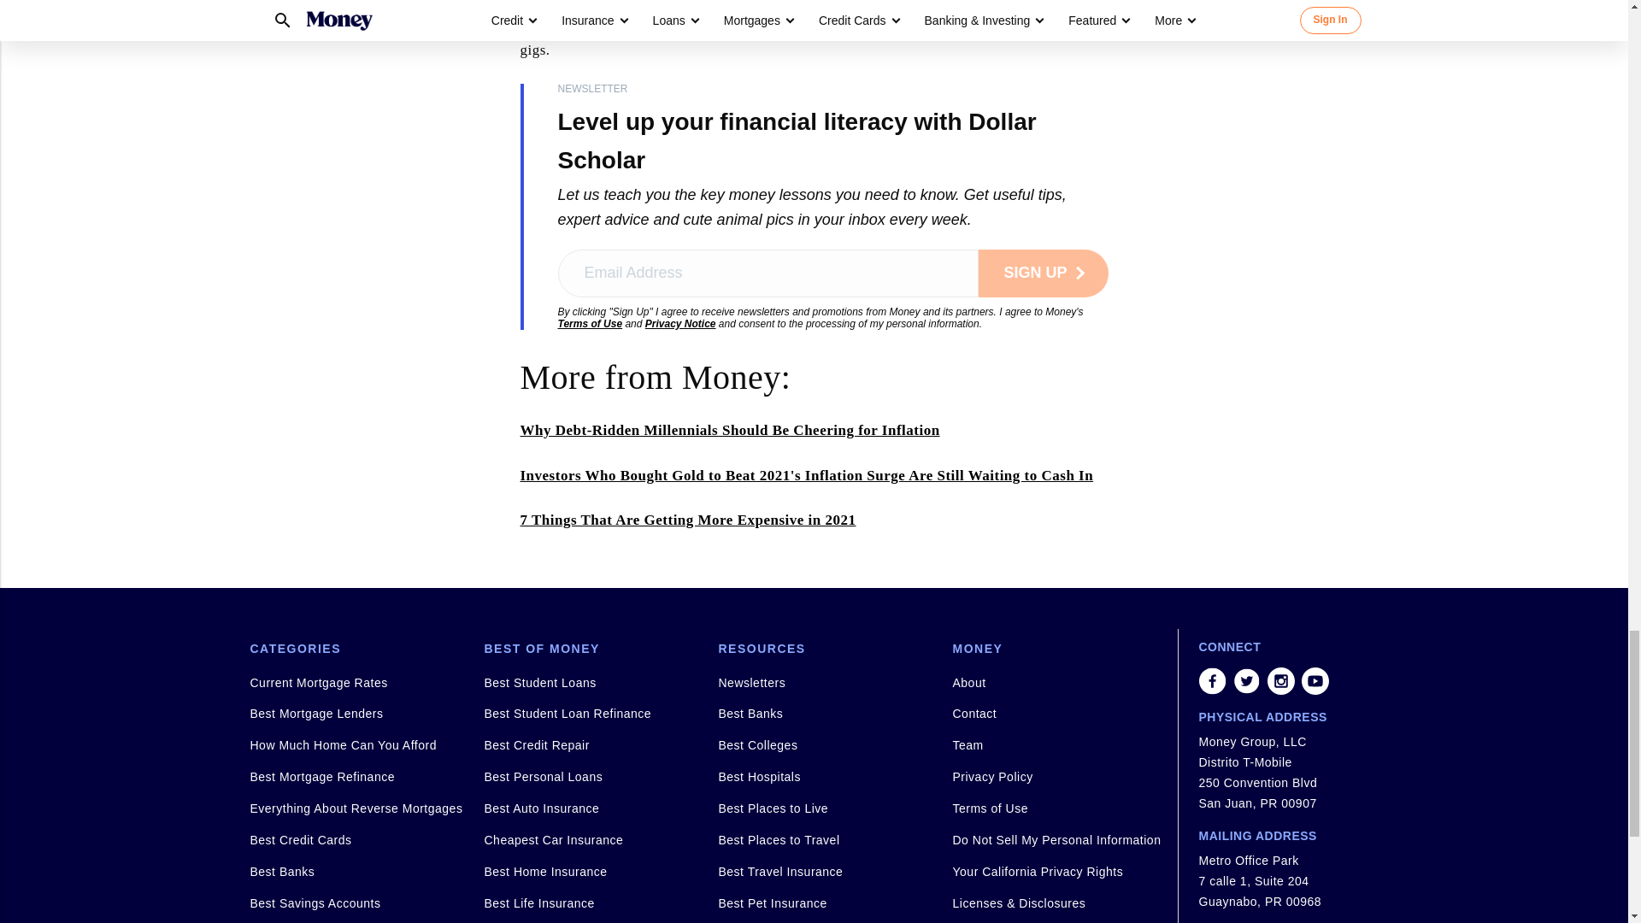 The width and height of the screenshot is (1641, 923). I want to click on facebook share, so click(1212, 680).